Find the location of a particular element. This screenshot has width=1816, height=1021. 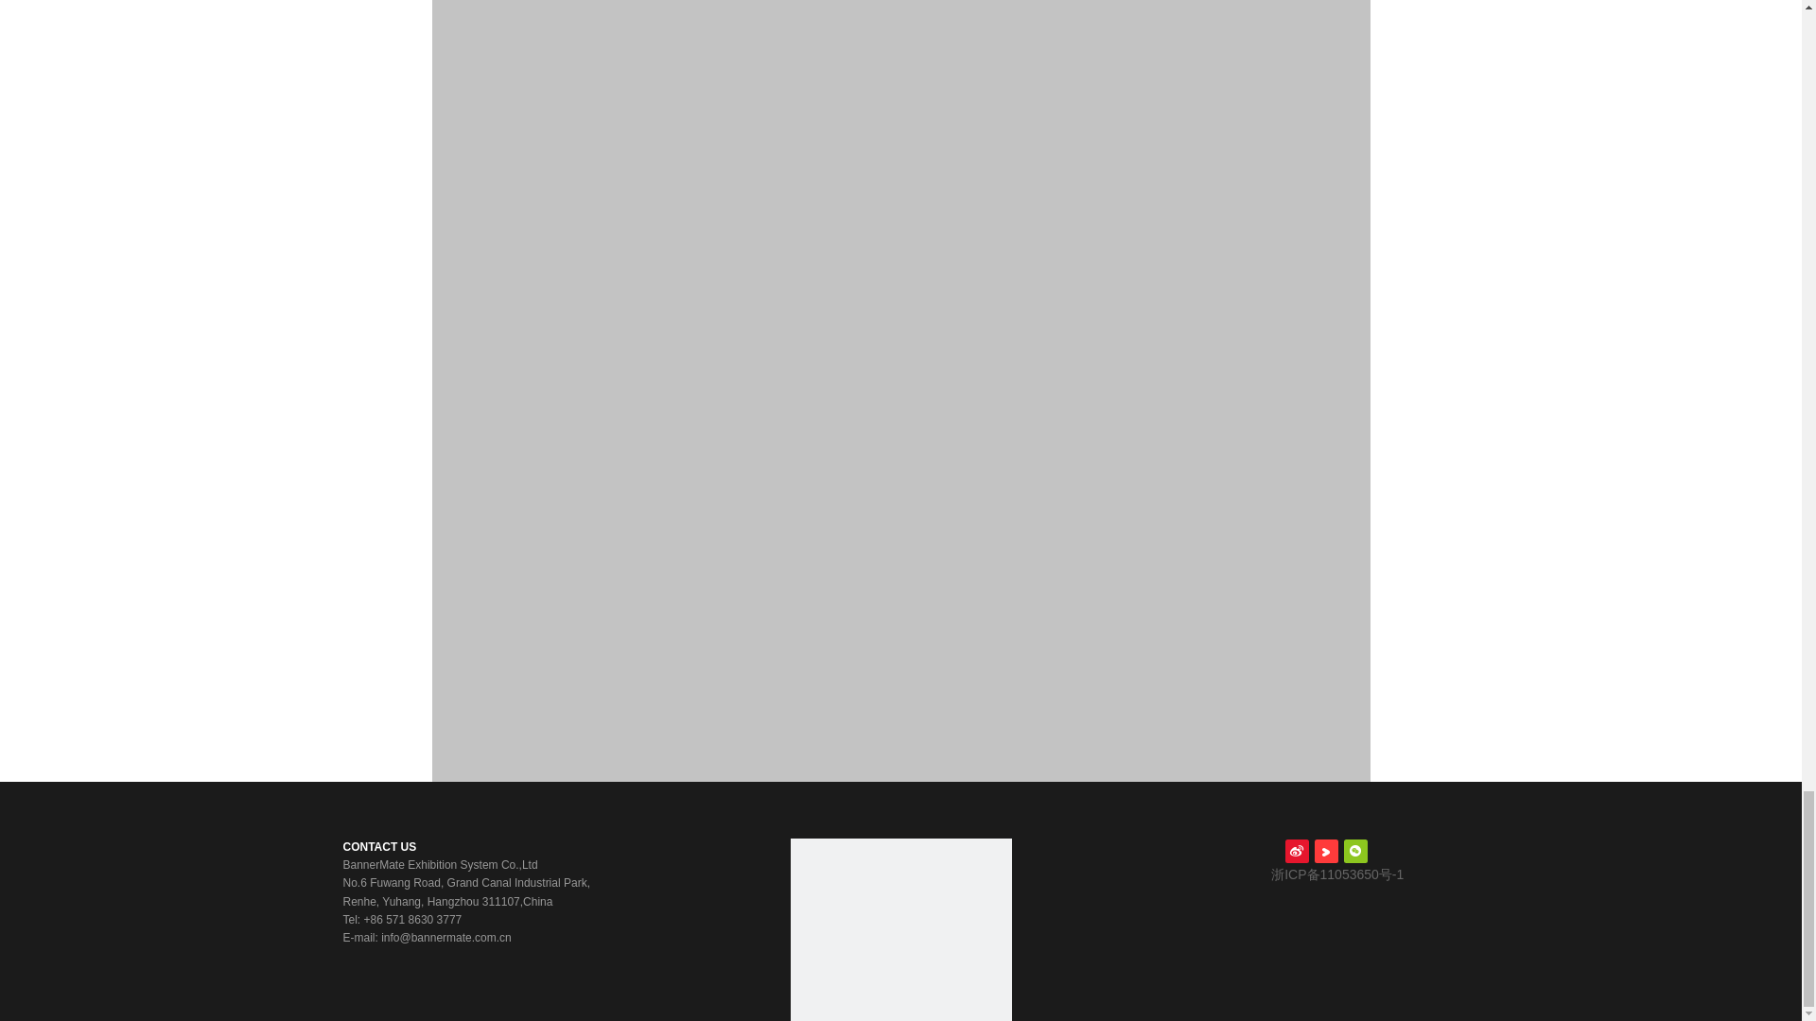

Youku is located at coordinates (1326, 851).